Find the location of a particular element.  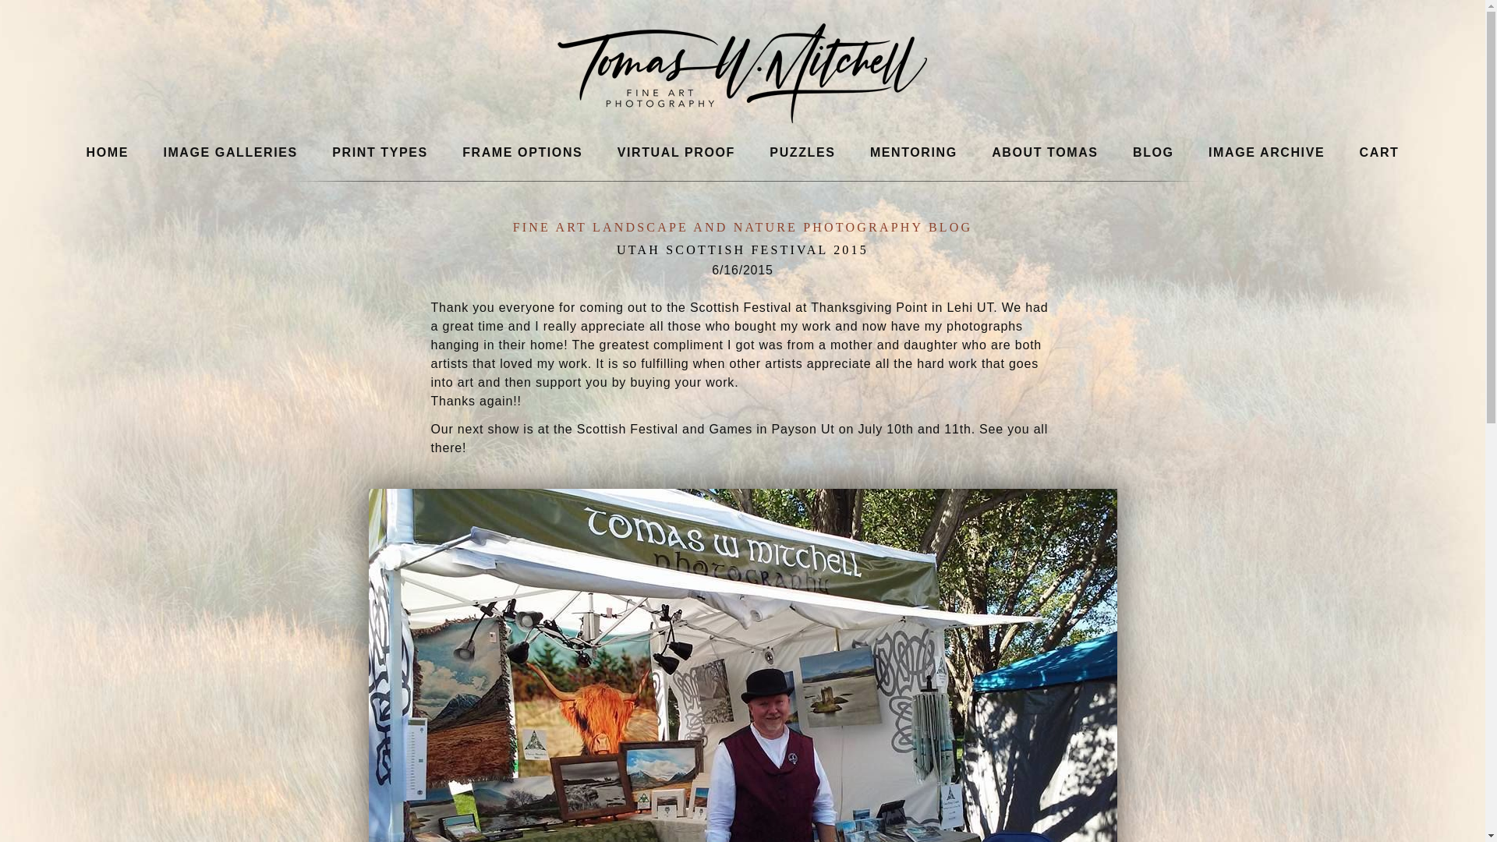

BLOG is located at coordinates (1153, 152).